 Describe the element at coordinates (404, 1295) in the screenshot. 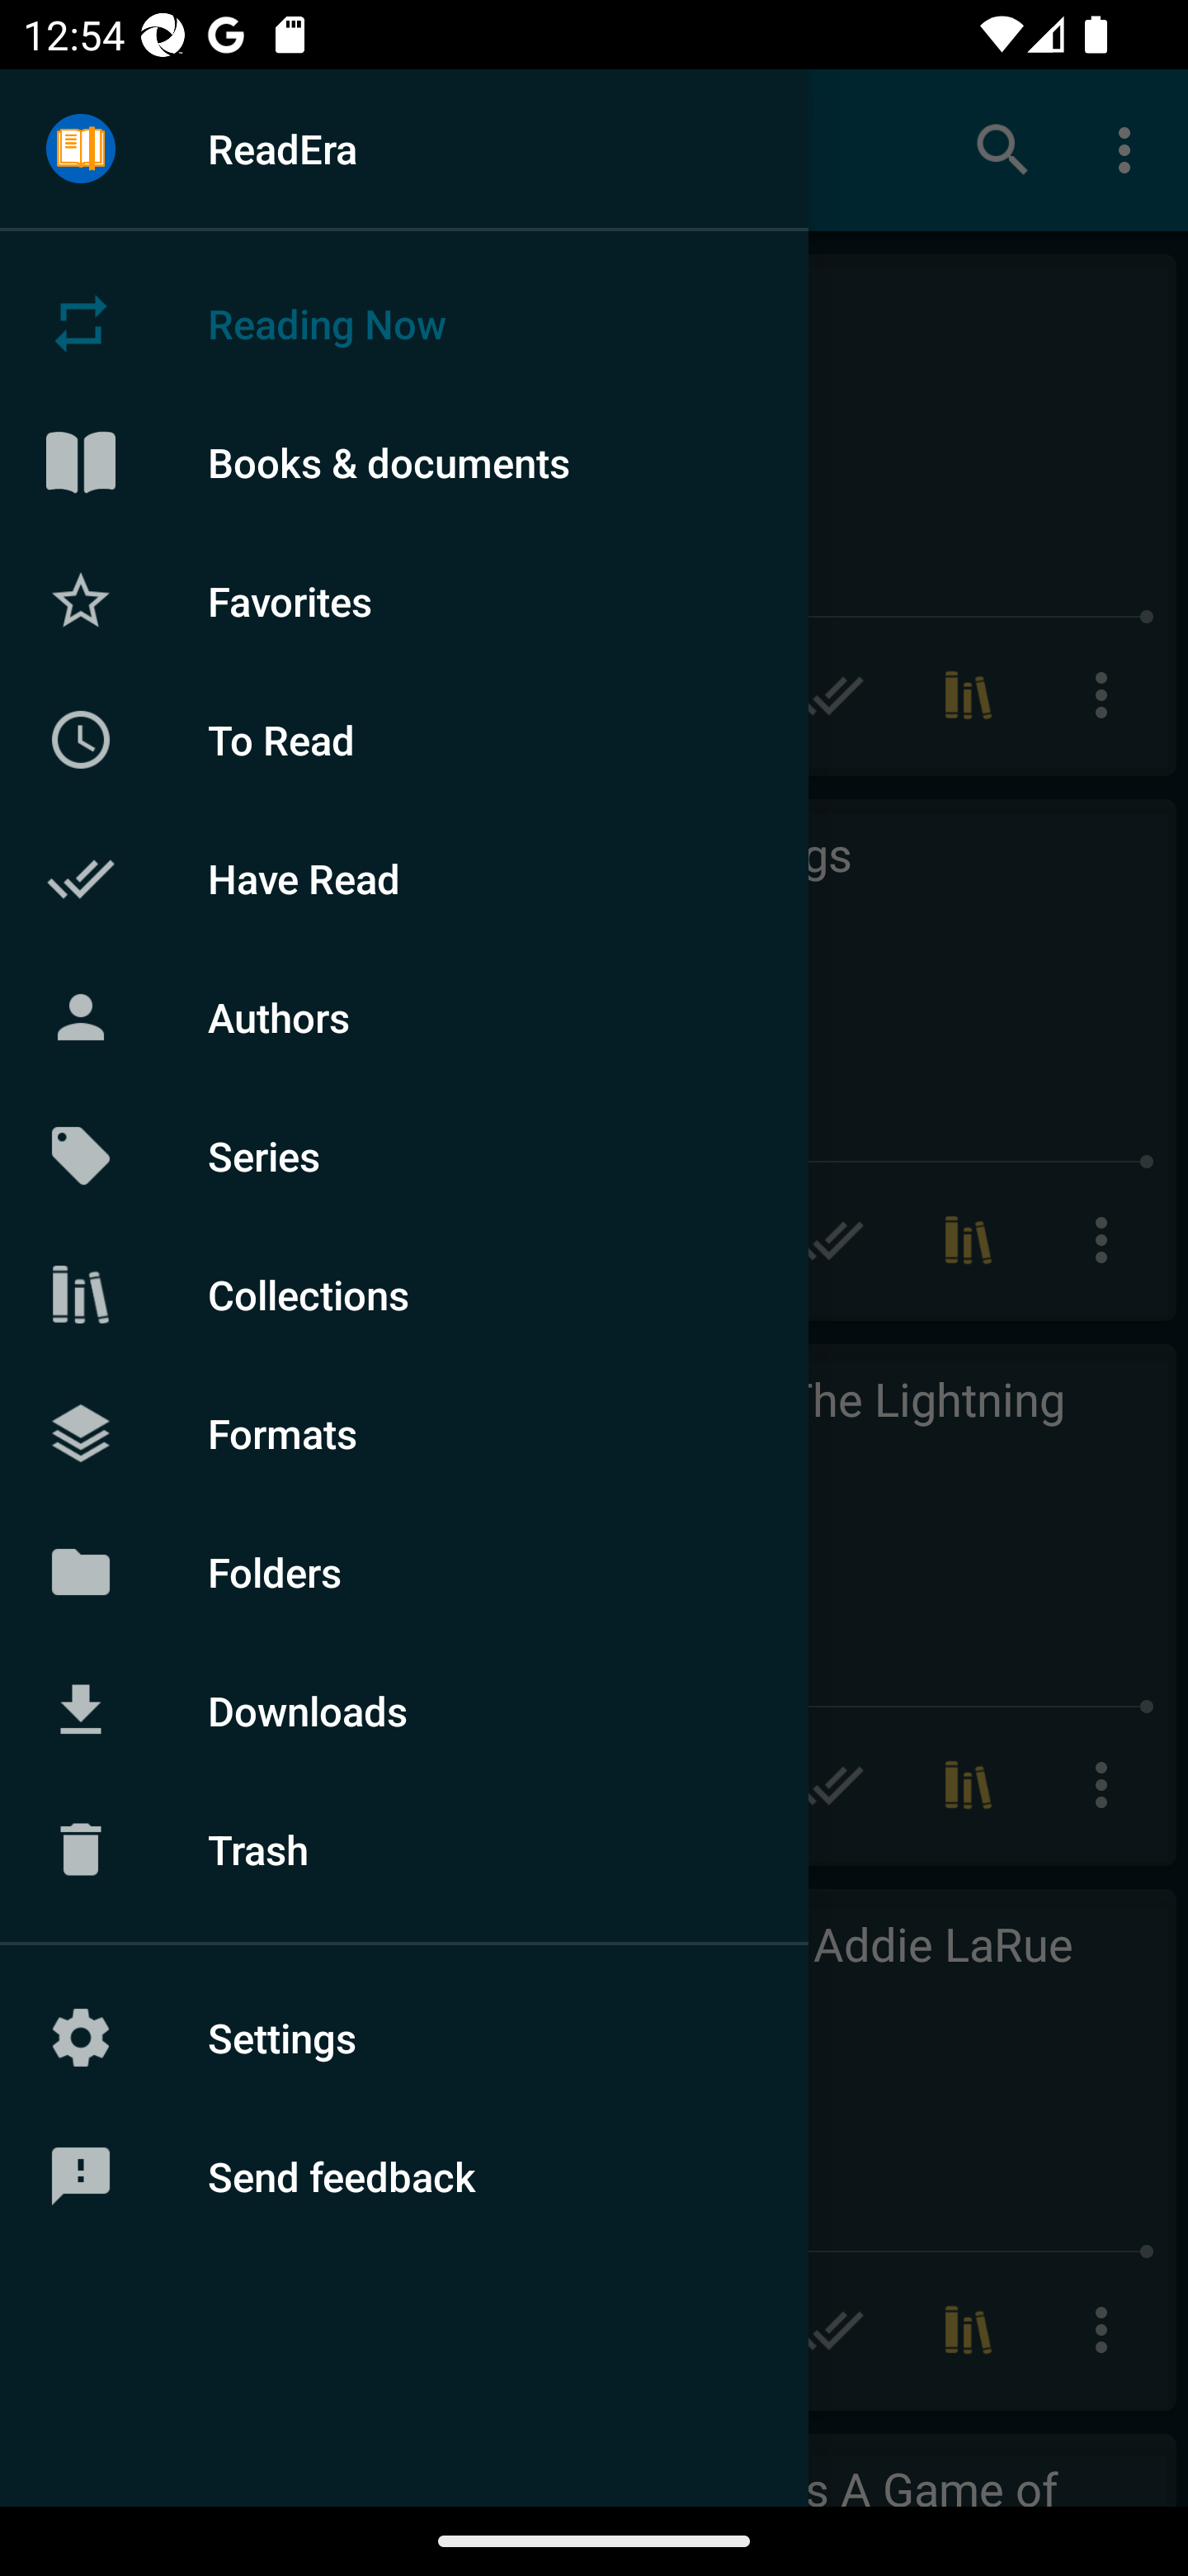

I see `Collections` at that location.